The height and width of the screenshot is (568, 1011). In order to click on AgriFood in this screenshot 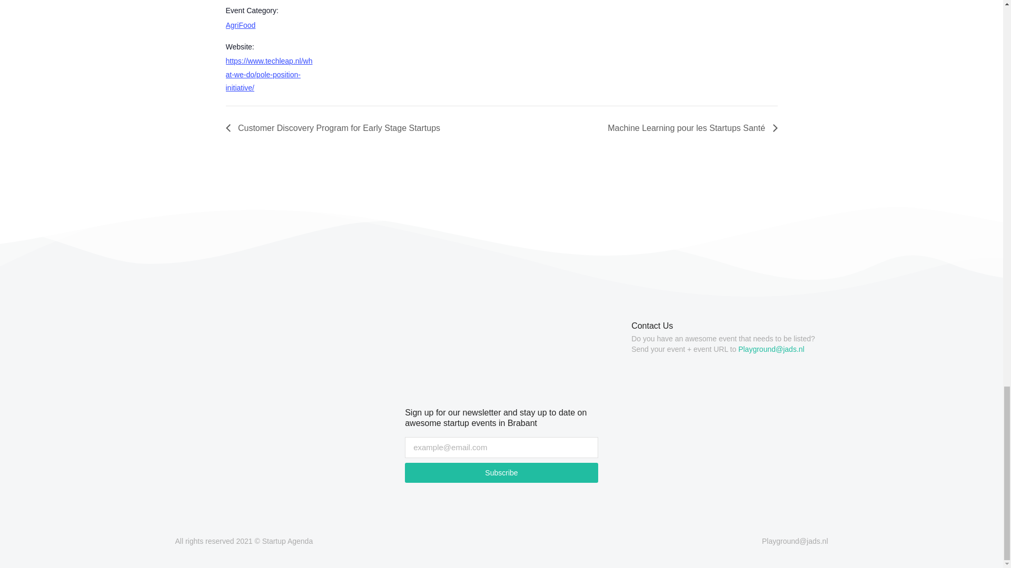, I will do `click(240, 25)`.